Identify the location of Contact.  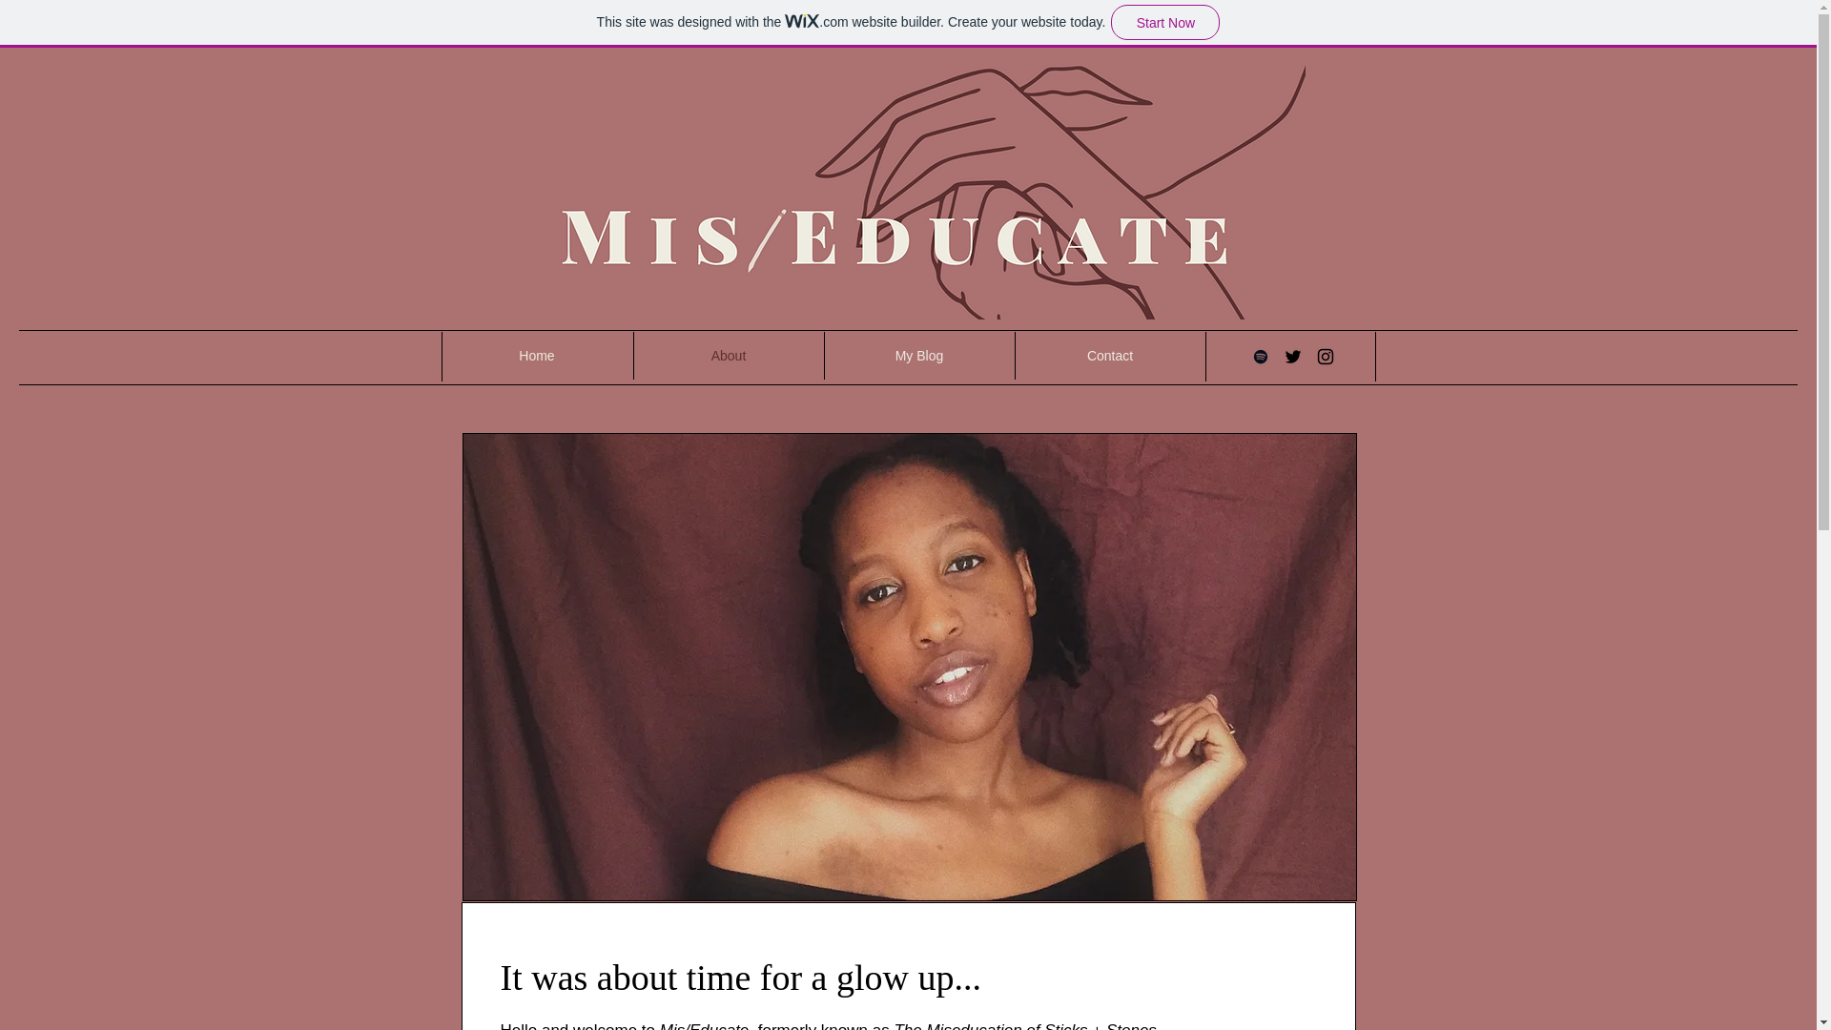
(1109, 355).